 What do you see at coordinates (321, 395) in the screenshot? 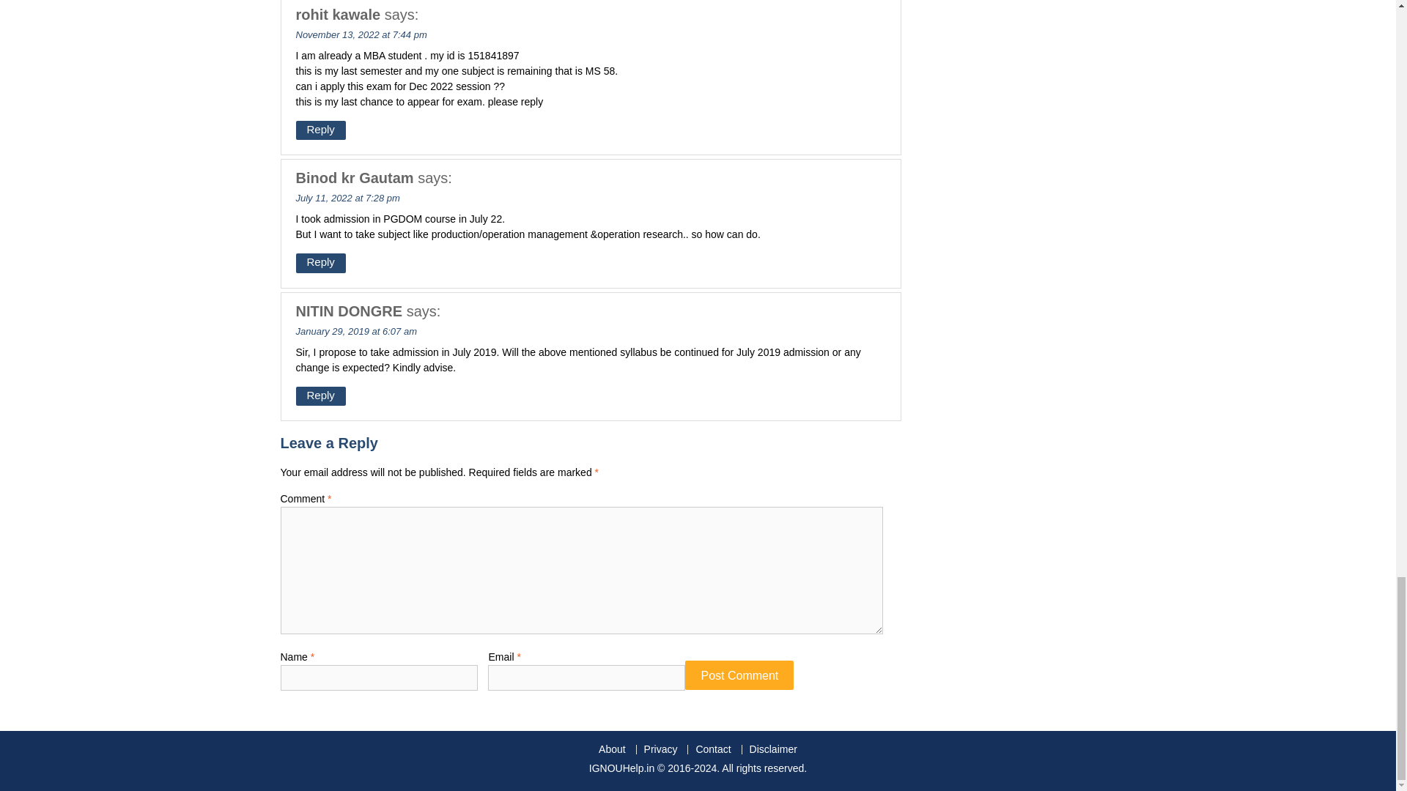
I see `Reply` at bounding box center [321, 395].